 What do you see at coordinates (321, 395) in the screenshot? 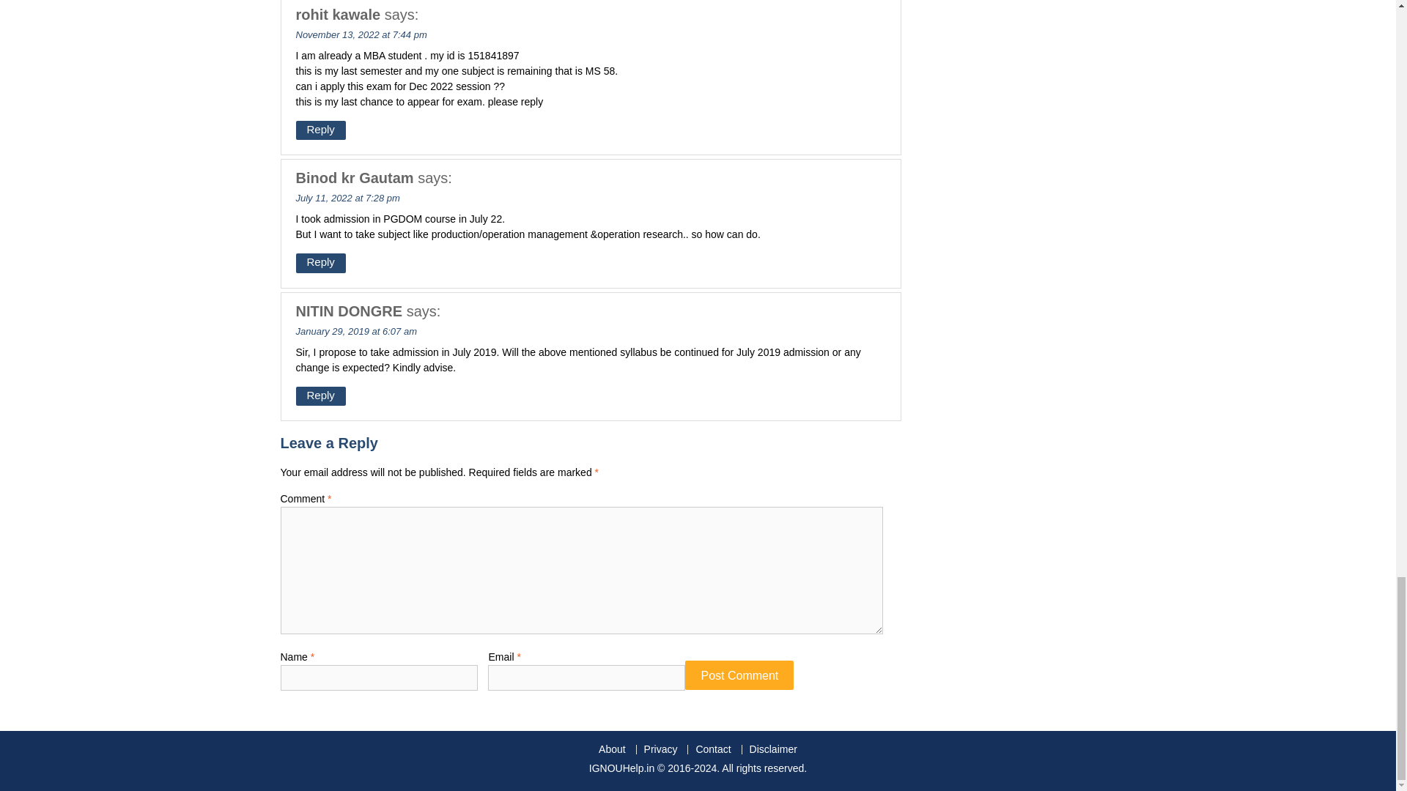
I see `Reply` at bounding box center [321, 395].